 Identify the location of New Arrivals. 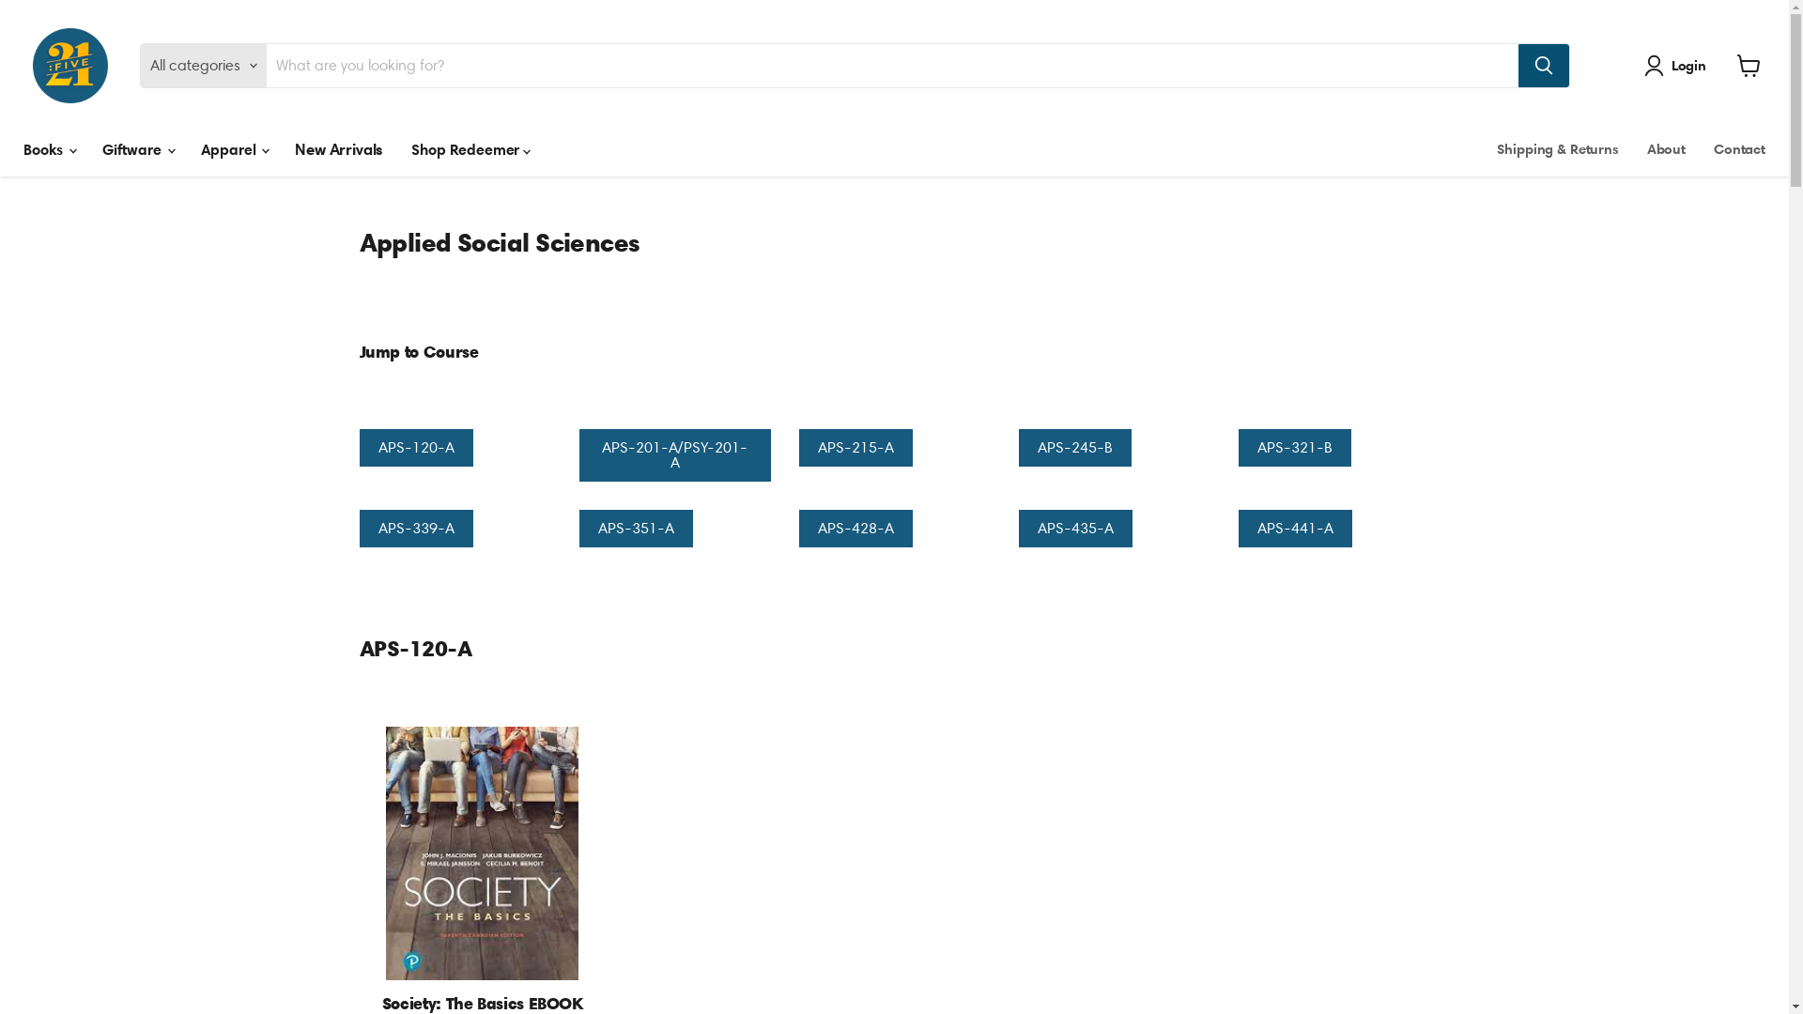
(339, 149).